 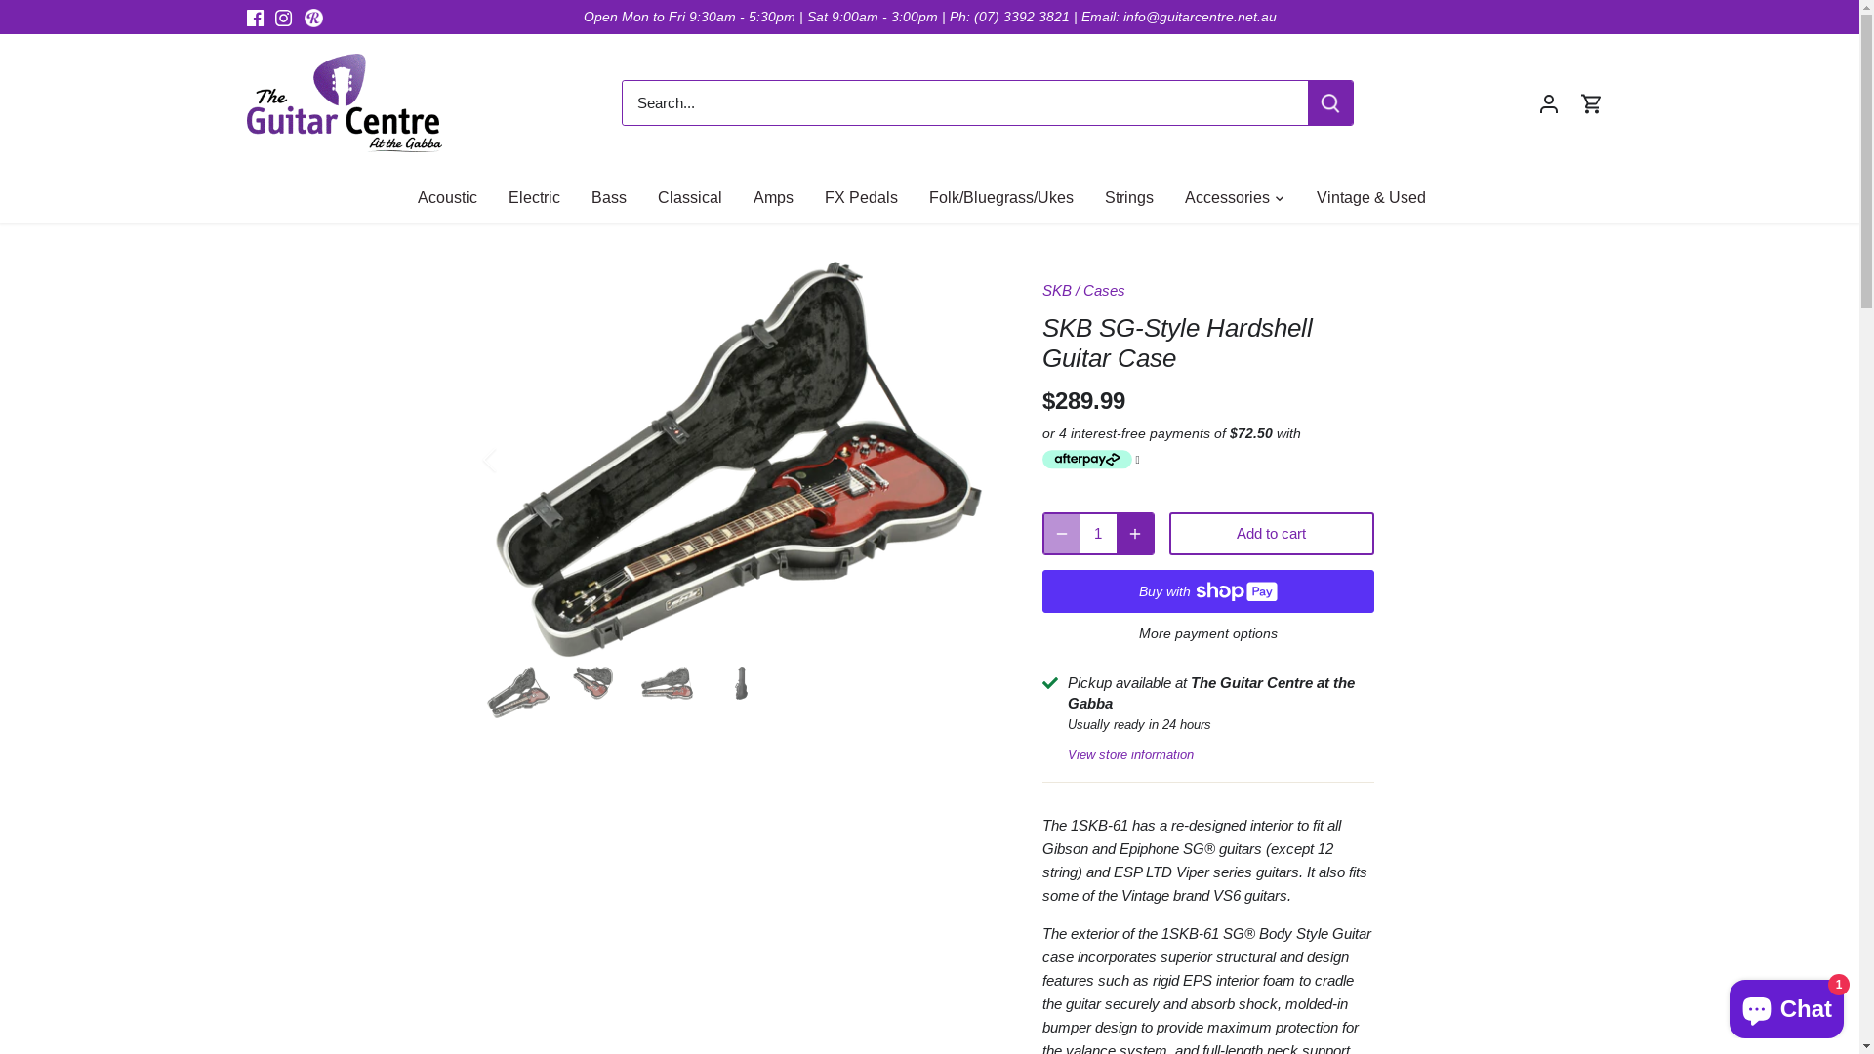 What do you see at coordinates (1129, 197) in the screenshot?
I see `Strings` at bounding box center [1129, 197].